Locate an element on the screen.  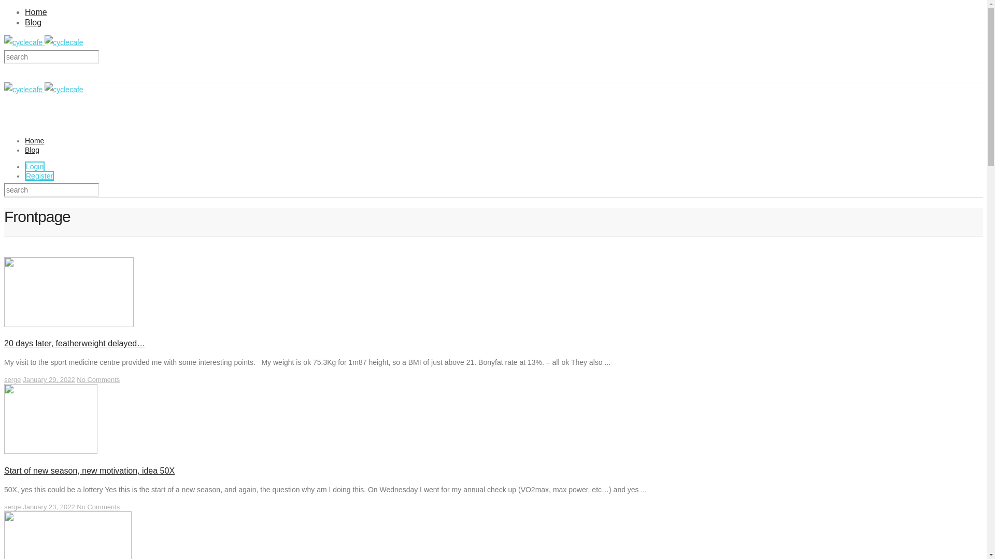
serge is located at coordinates (12, 507).